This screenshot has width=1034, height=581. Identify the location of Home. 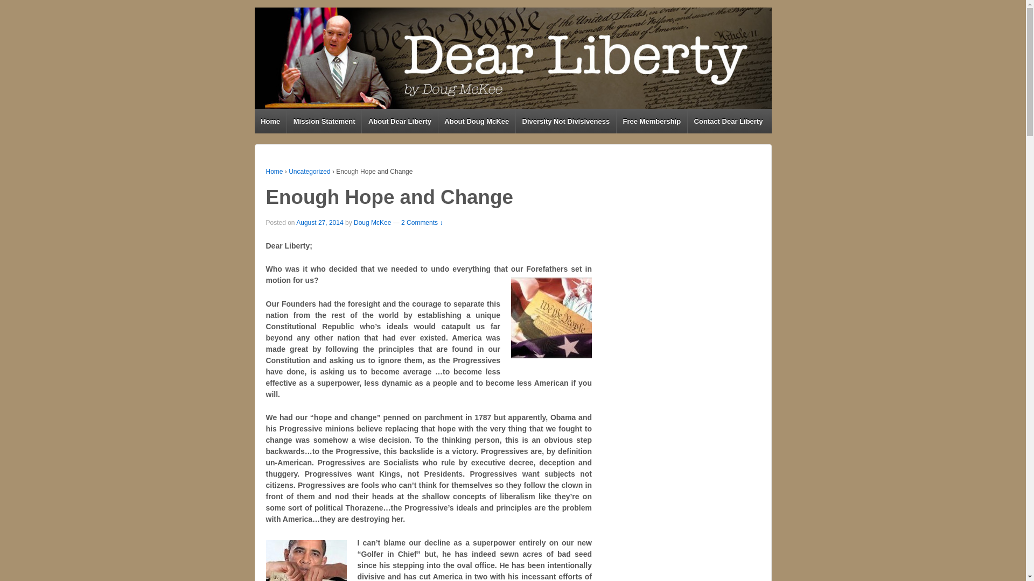
(275, 172).